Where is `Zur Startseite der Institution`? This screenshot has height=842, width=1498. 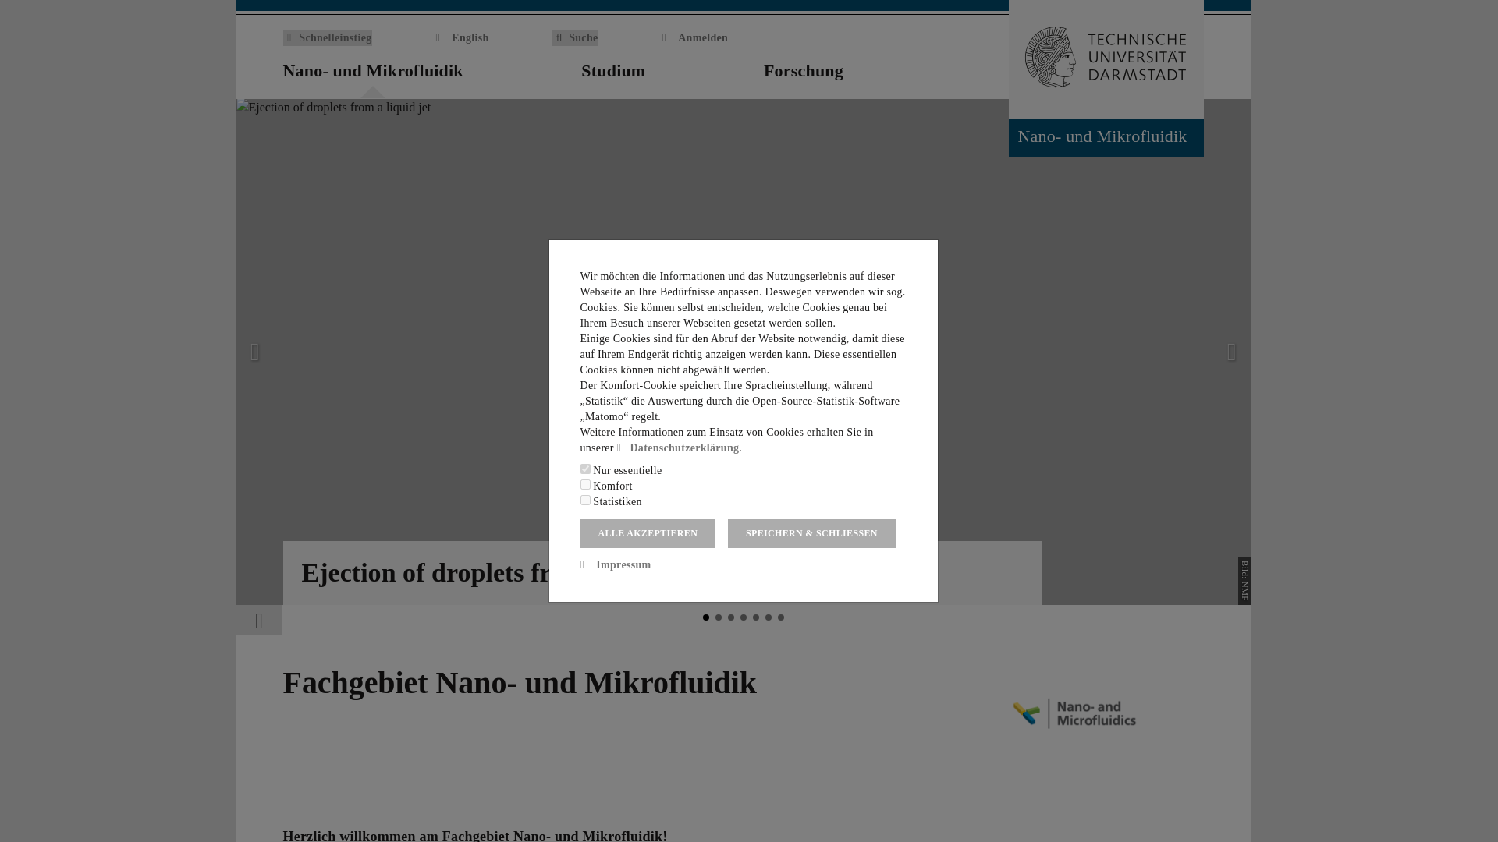
Zur Startseite der Institution is located at coordinates (1194, 72).